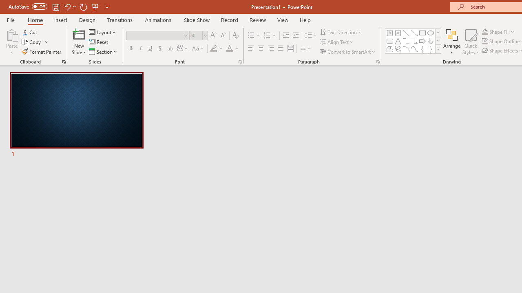 The height and width of the screenshot is (293, 522). Describe the element at coordinates (103, 32) in the screenshot. I see `Layout` at that location.